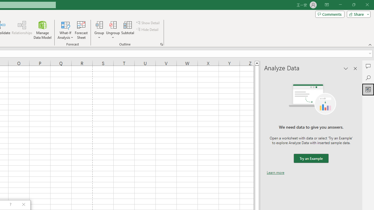 The image size is (374, 210). What do you see at coordinates (357, 14) in the screenshot?
I see `Share` at bounding box center [357, 14].